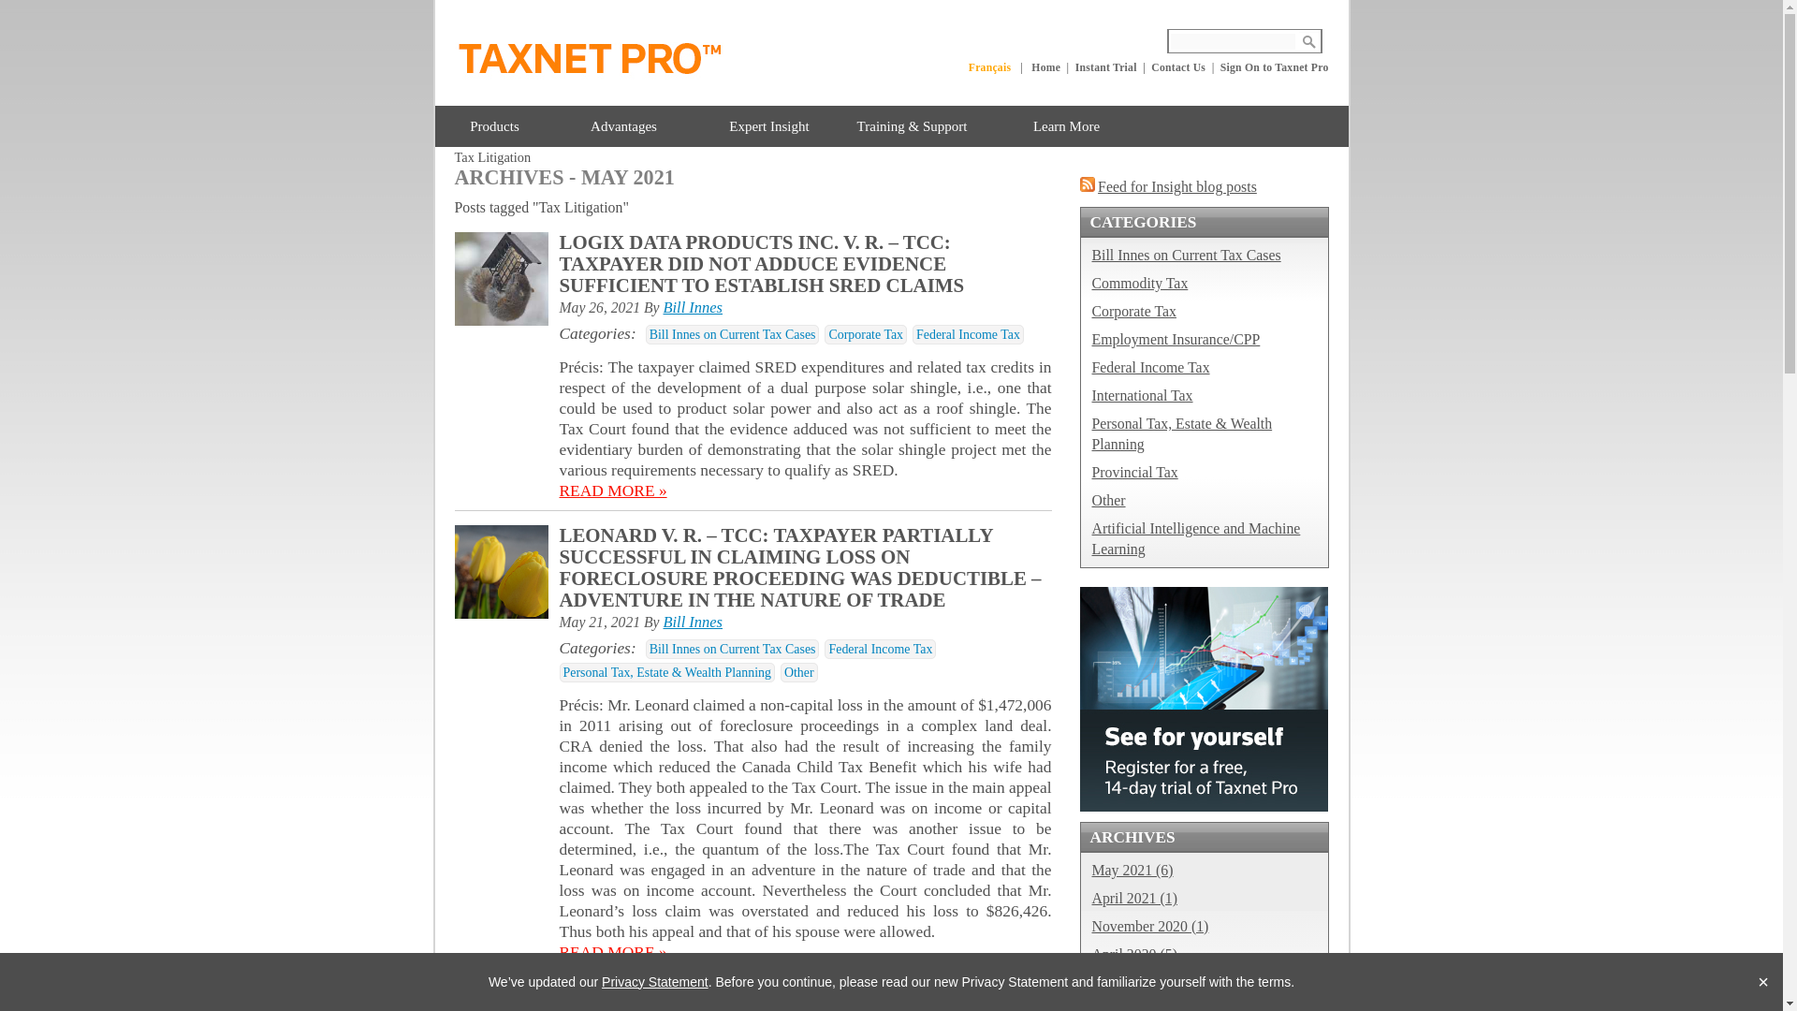  What do you see at coordinates (494, 125) in the screenshot?
I see `Products` at bounding box center [494, 125].